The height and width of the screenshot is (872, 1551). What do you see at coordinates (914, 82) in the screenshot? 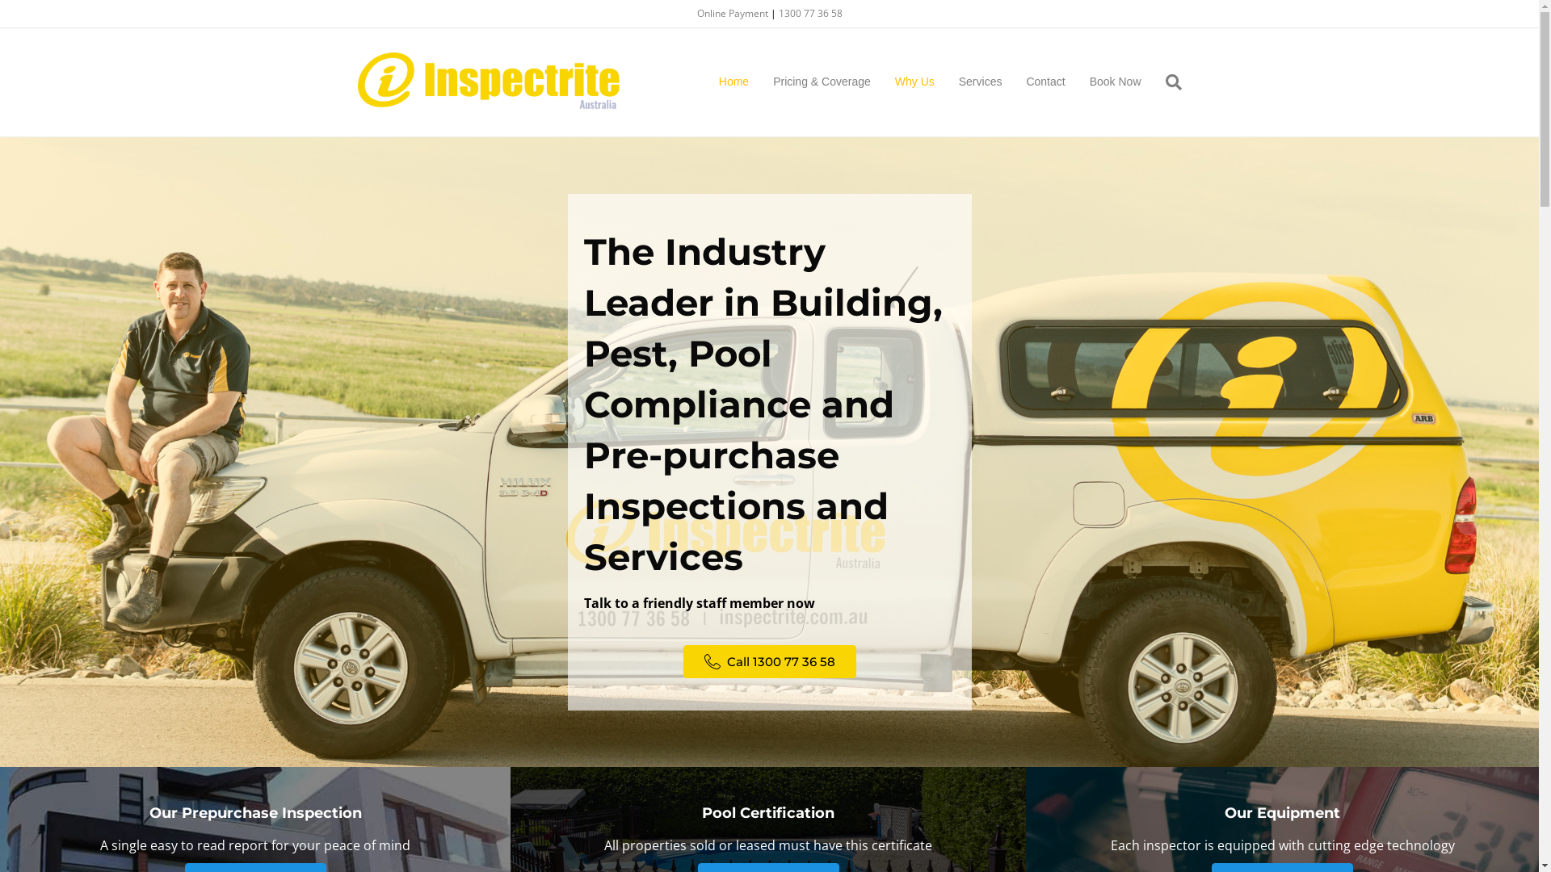
I see `Why Us` at bounding box center [914, 82].